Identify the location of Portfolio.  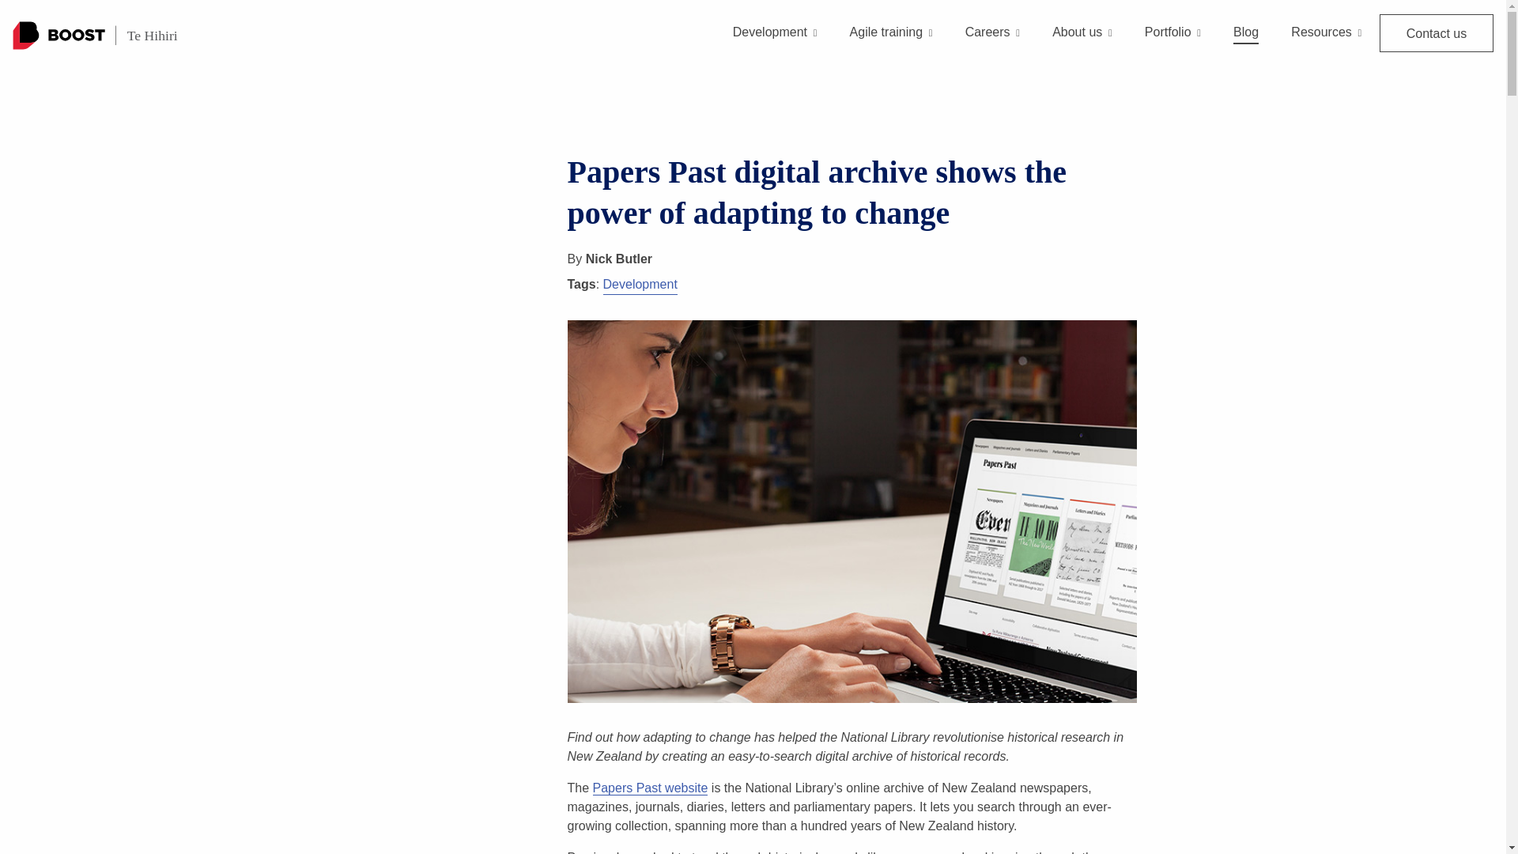
(1172, 45).